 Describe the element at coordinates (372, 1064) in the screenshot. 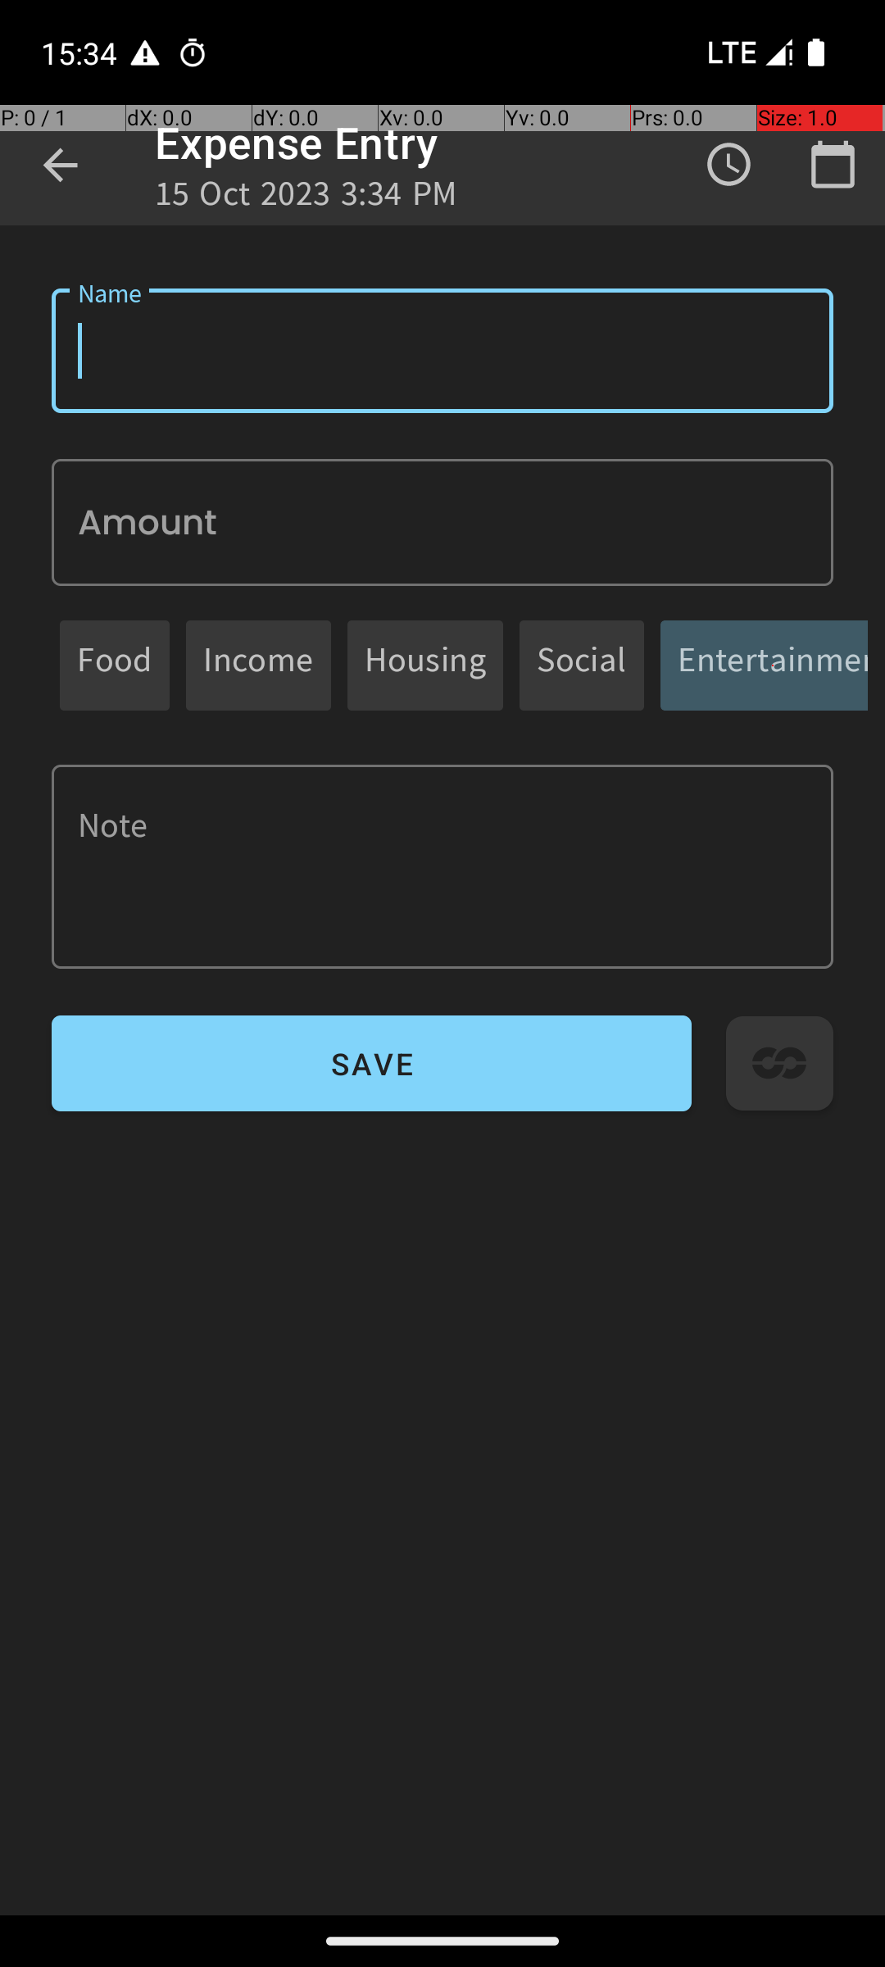

I see `SAVE` at that location.